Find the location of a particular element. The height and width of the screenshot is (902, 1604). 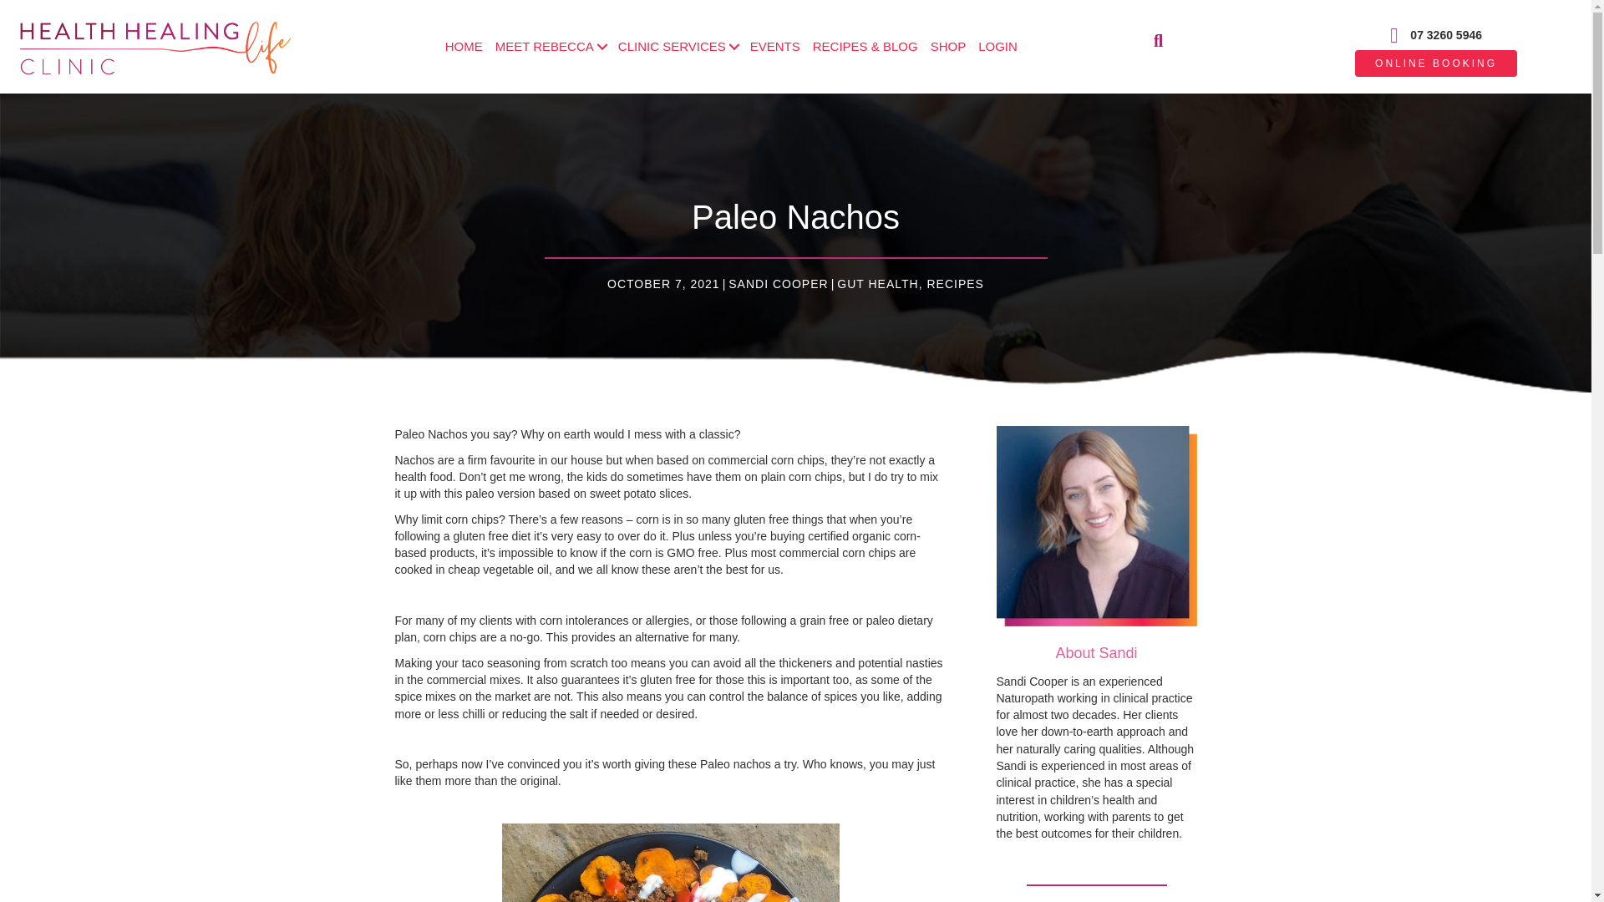

ONLINE BOOKING is located at coordinates (1436, 63).